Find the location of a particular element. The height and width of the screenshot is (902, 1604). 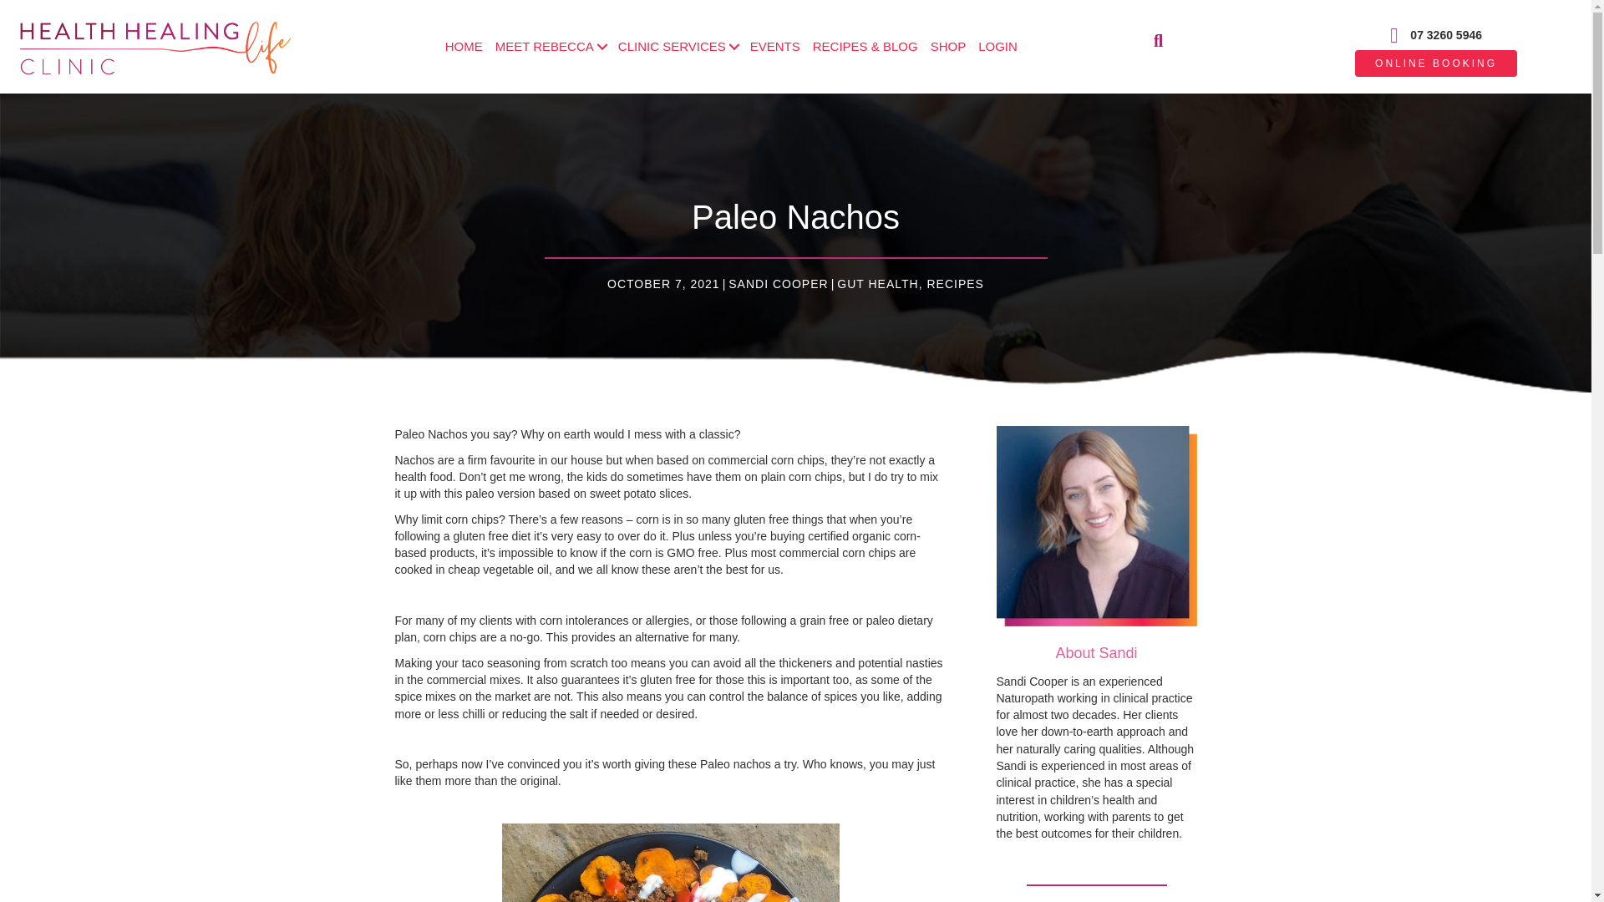

ONLINE BOOKING is located at coordinates (1436, 63).